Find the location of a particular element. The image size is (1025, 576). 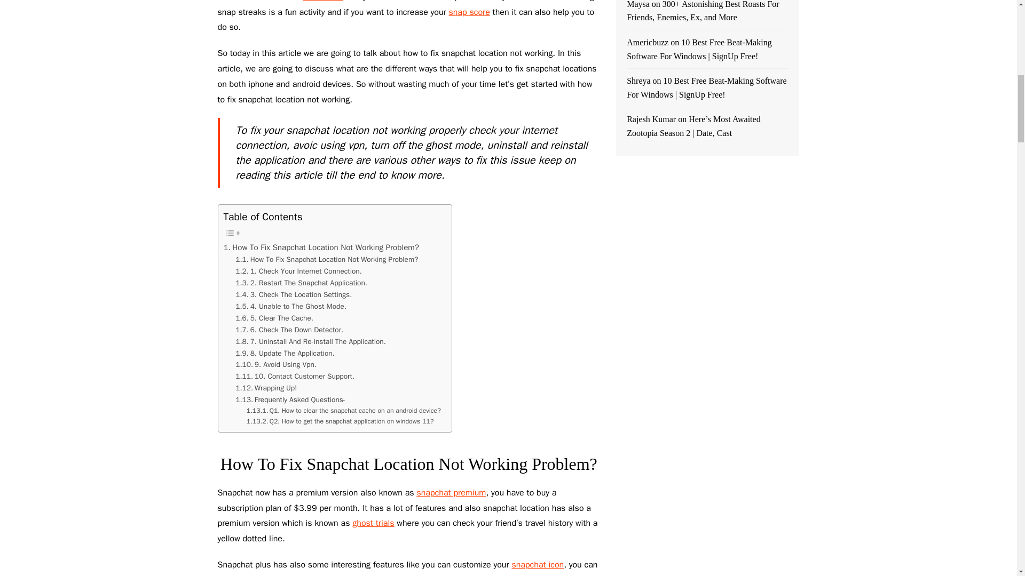

Wrapping Up! is located at coordinates (266, 388).